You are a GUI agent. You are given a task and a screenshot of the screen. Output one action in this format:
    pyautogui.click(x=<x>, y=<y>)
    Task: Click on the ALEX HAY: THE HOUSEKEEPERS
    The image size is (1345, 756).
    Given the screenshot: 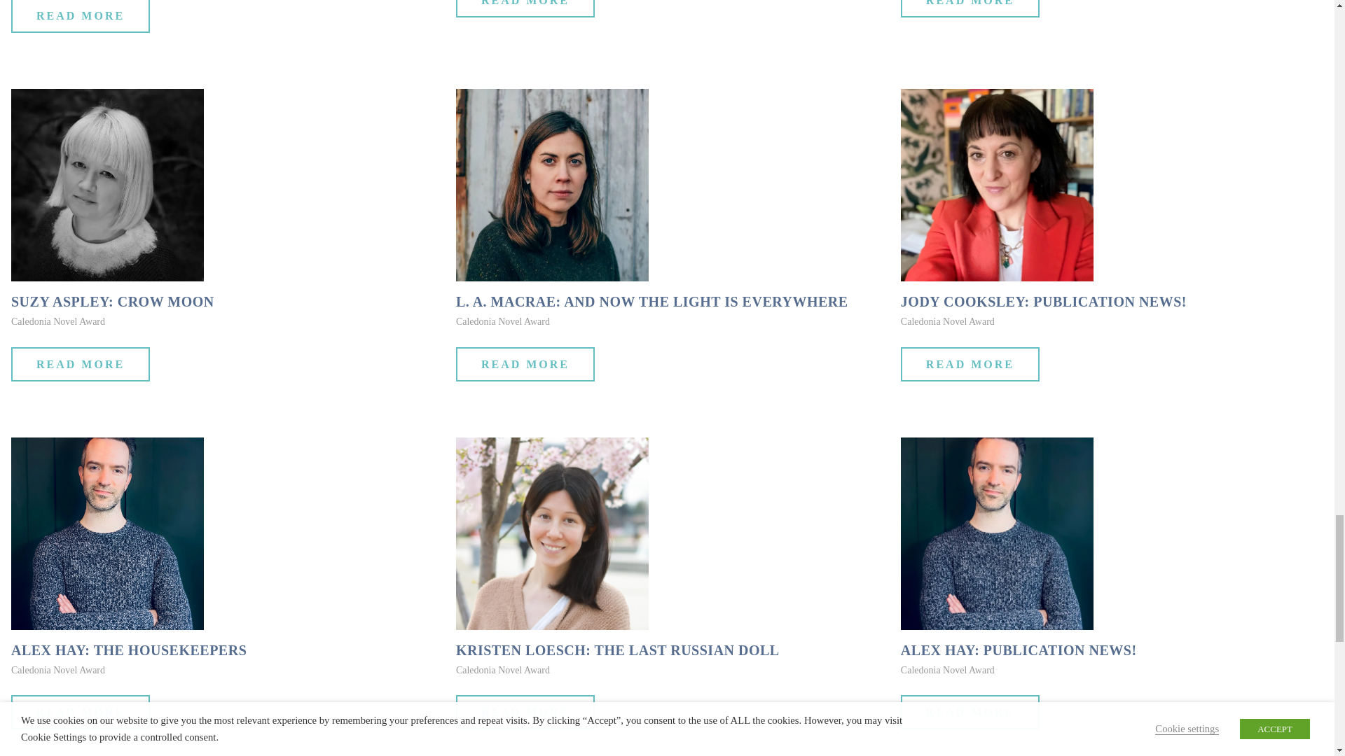 What is the action you would take?
    pyautogui.click(x=128, y=650)
    